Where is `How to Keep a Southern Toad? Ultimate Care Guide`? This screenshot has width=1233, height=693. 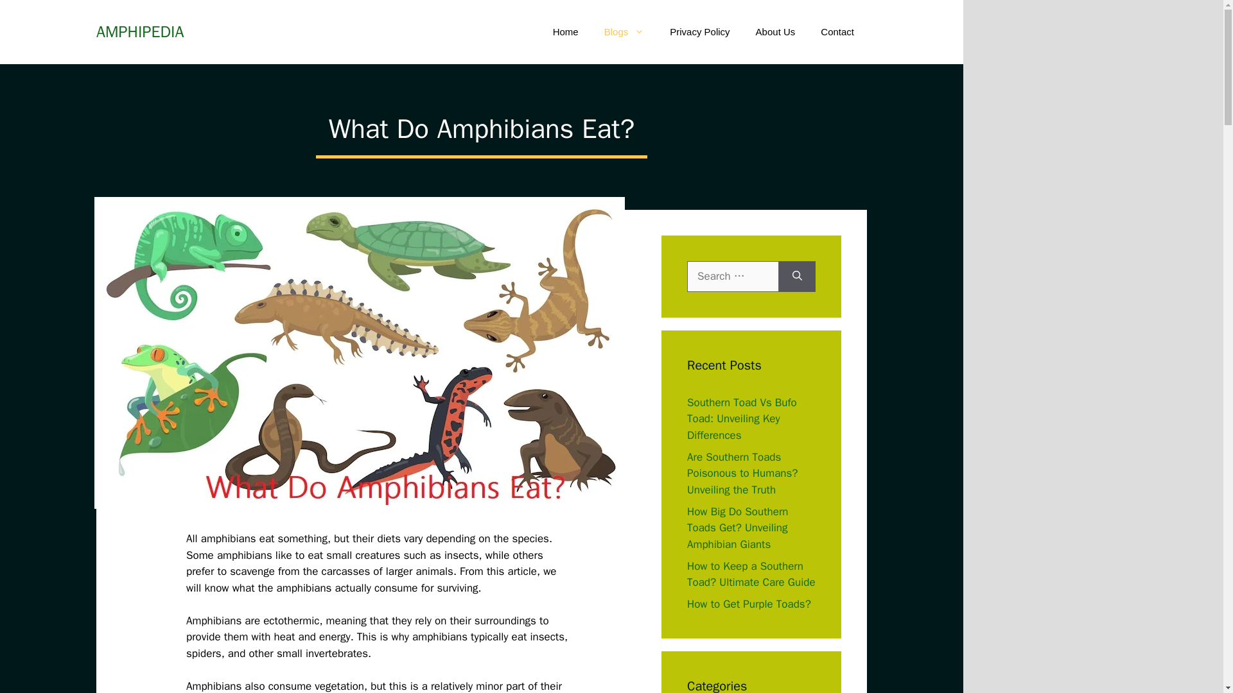
How to Keep a Southern Toad? Ultimate Care Guide is located at coordinates (751, 574).